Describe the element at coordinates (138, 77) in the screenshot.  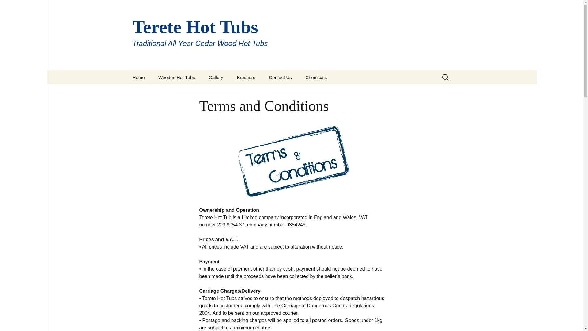
I see `Home` at that location.